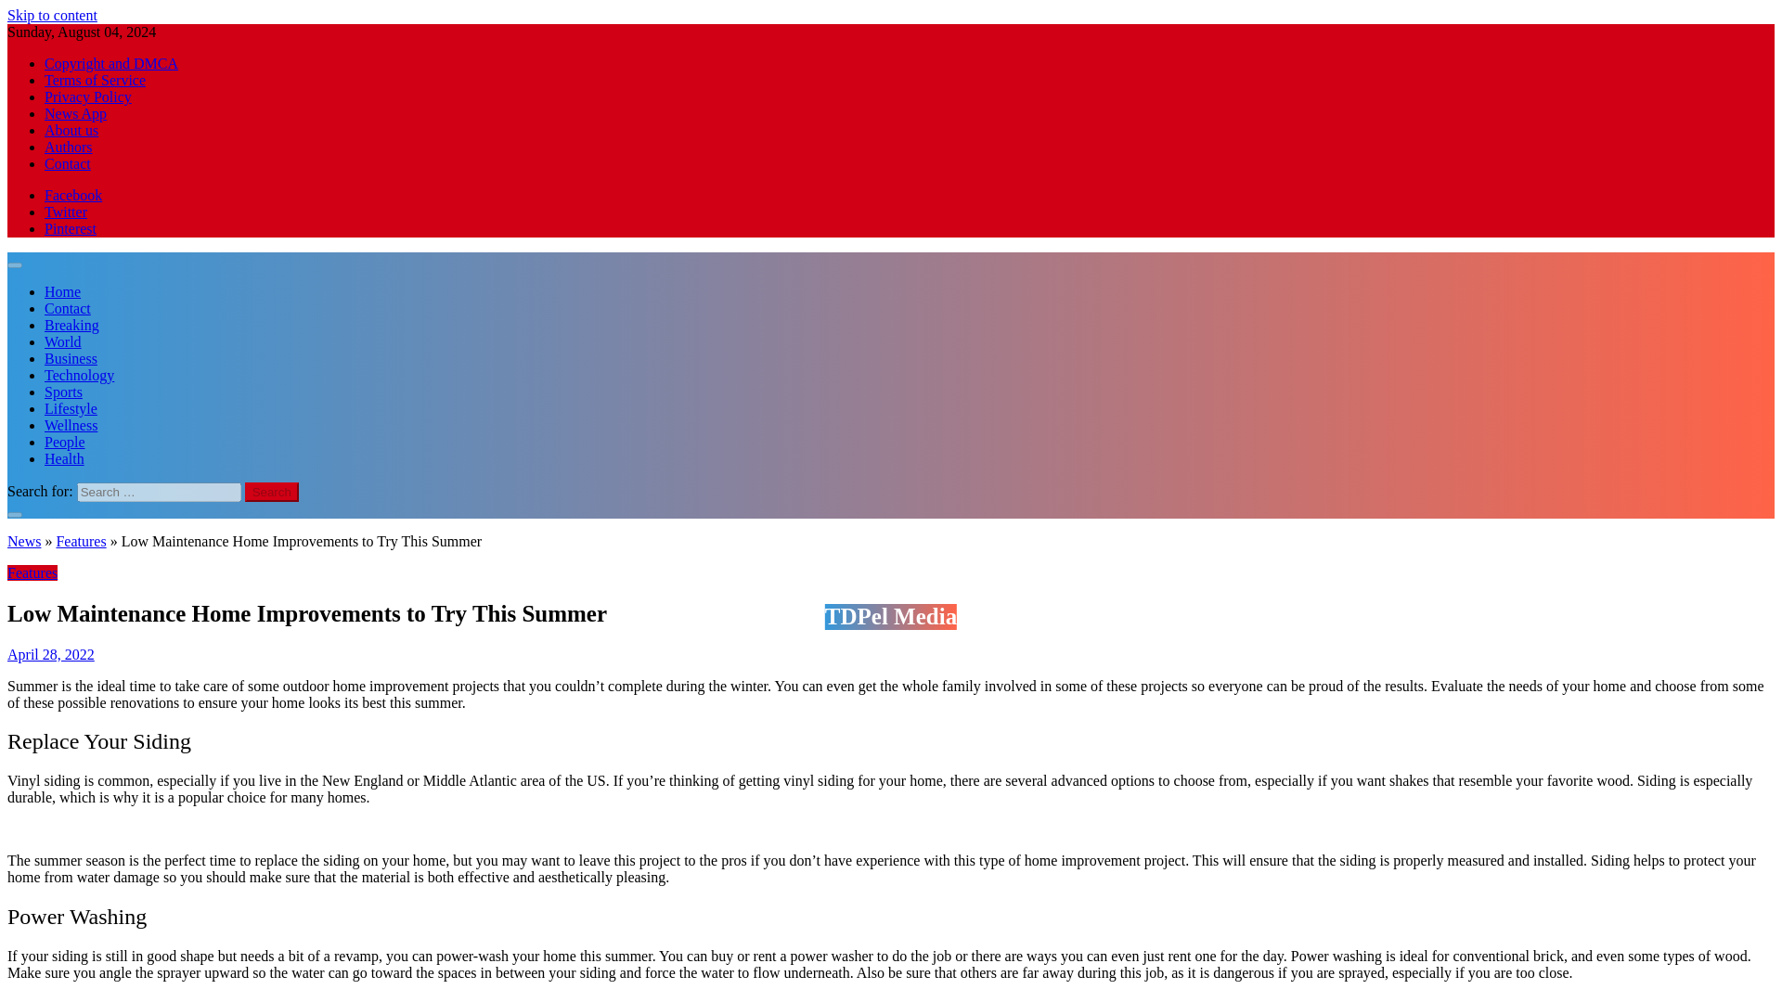 This screenshot has height=1002, width=1782. What do you see at coordinates (67, 163) in the screenshot?
I see `Contact` at bounding box center [67, 163].